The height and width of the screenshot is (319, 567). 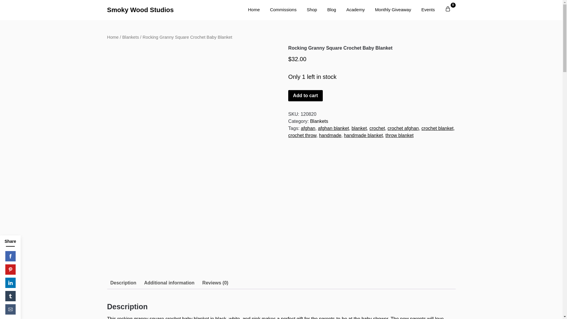 I want to click on Add to cart, so click(x=305, y=96).